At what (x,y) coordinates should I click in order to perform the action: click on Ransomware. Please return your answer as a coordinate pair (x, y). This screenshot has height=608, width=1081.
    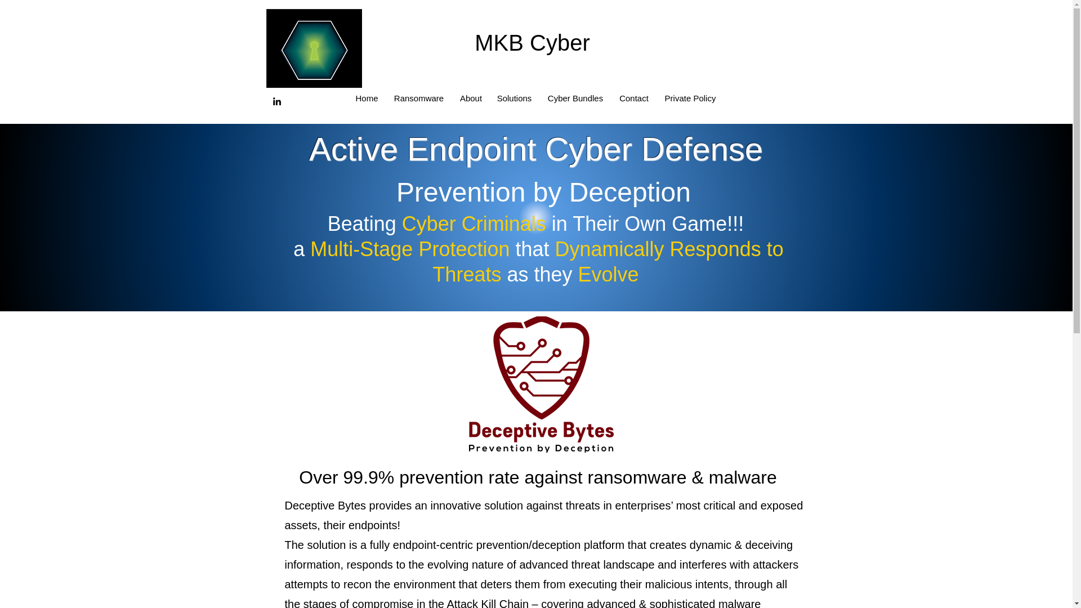
    Looking at the image, I should click on (418, 98).